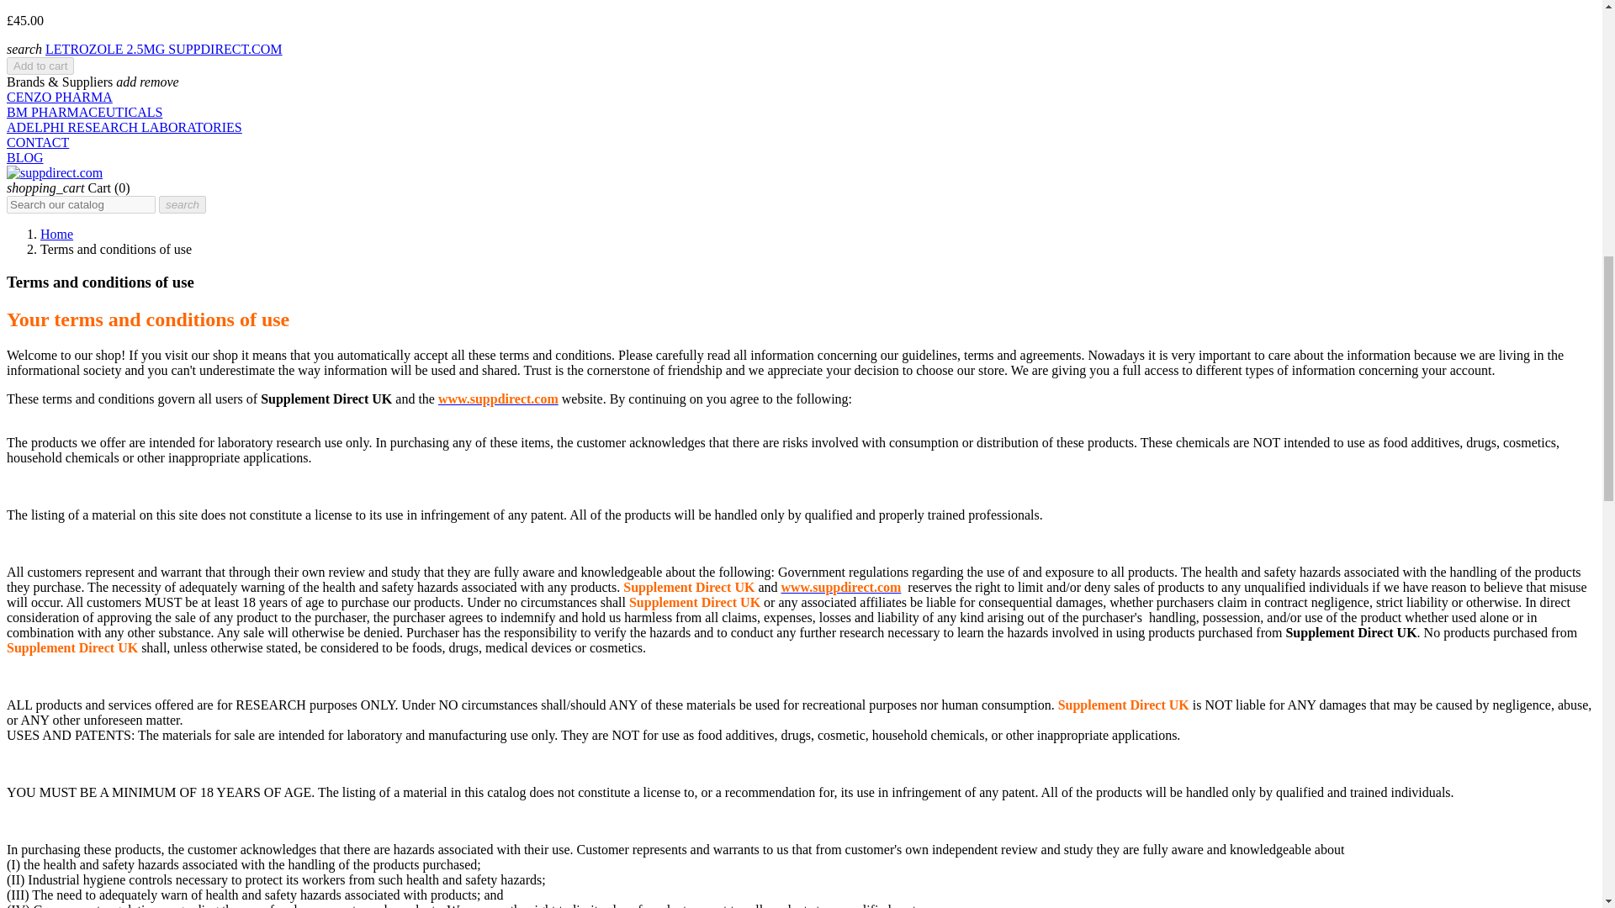  I want to click on Add to cart, so click(40, 66).